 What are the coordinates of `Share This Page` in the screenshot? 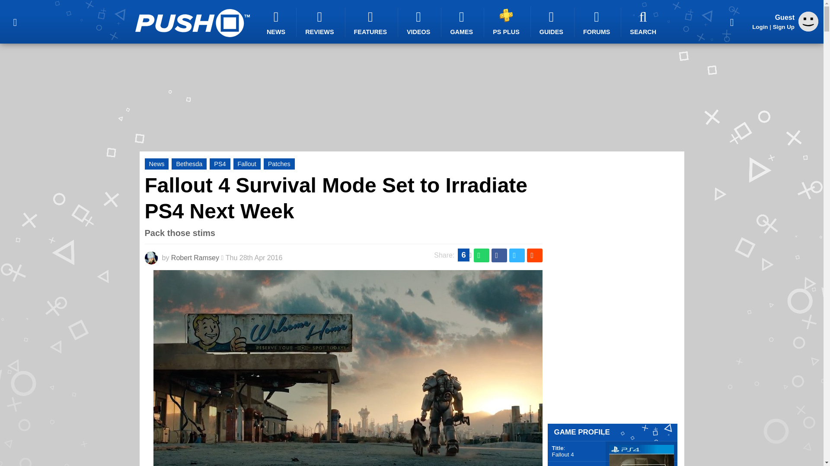 It's located at (732, 22).